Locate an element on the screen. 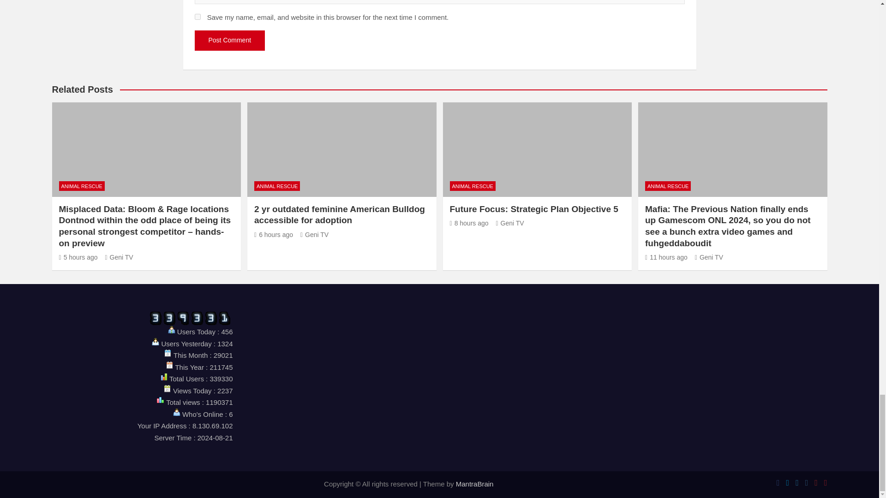 The image size is (886, 498). yes is located at coordinates (198, 17).